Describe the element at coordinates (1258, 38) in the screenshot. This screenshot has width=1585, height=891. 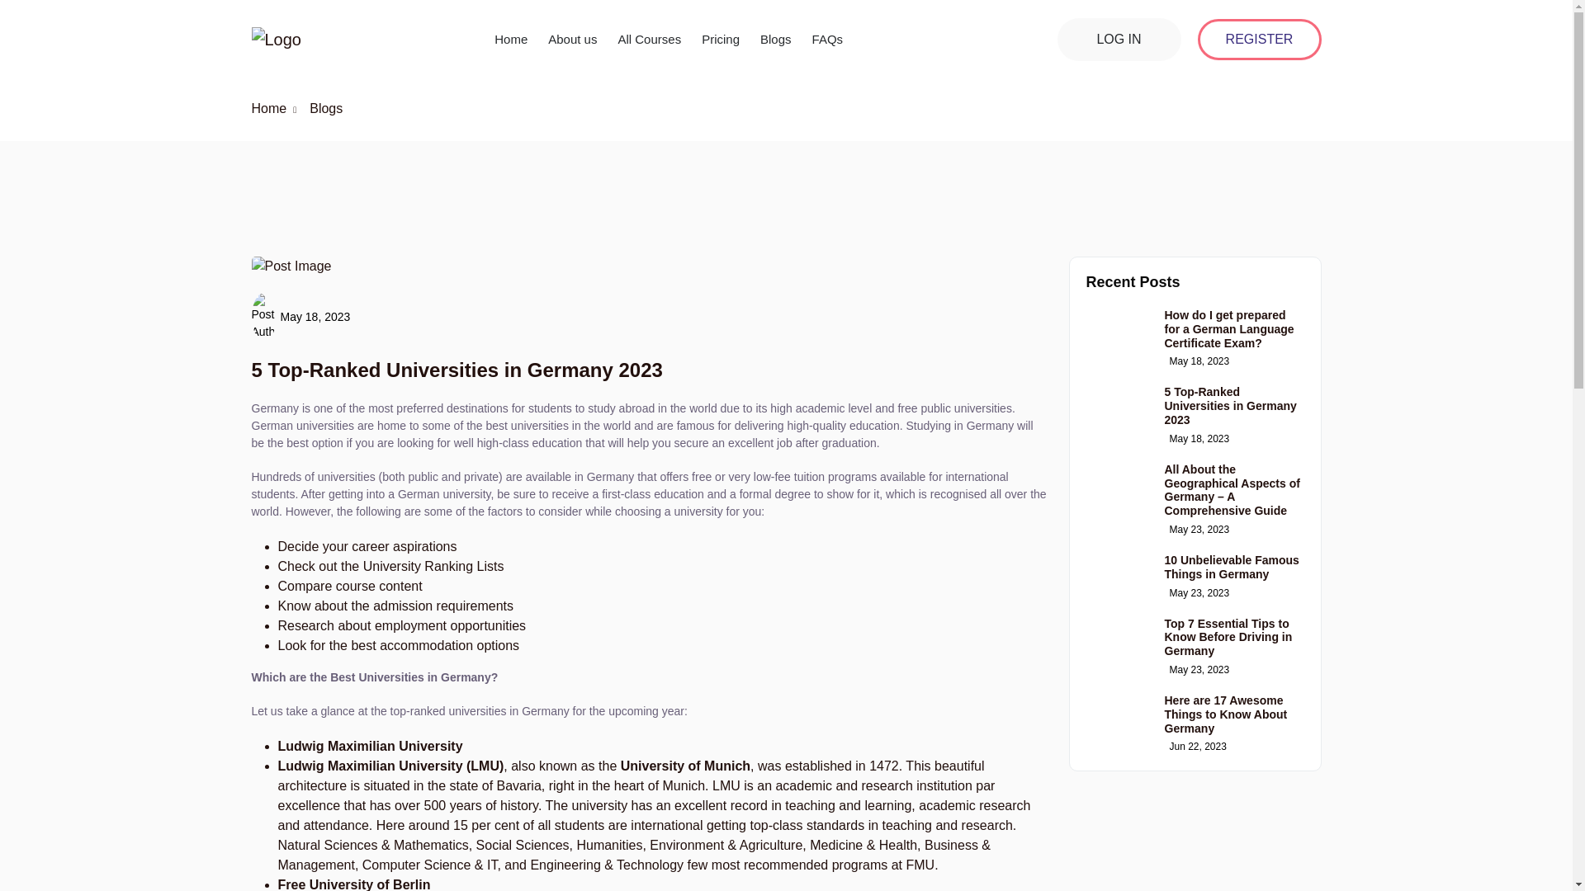
I see `REGISTER` at that location.